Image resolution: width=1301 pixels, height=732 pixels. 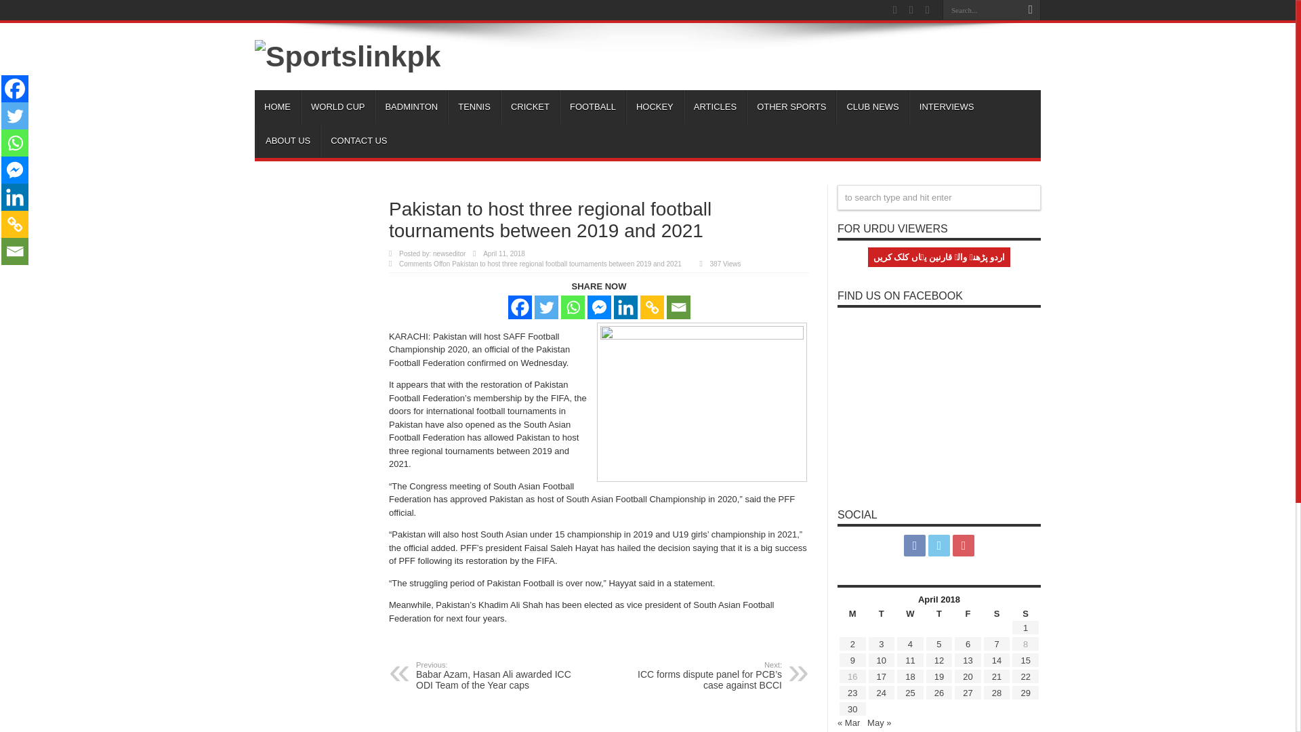 I want to click on ARTICLES, so click(x=714, y=106).